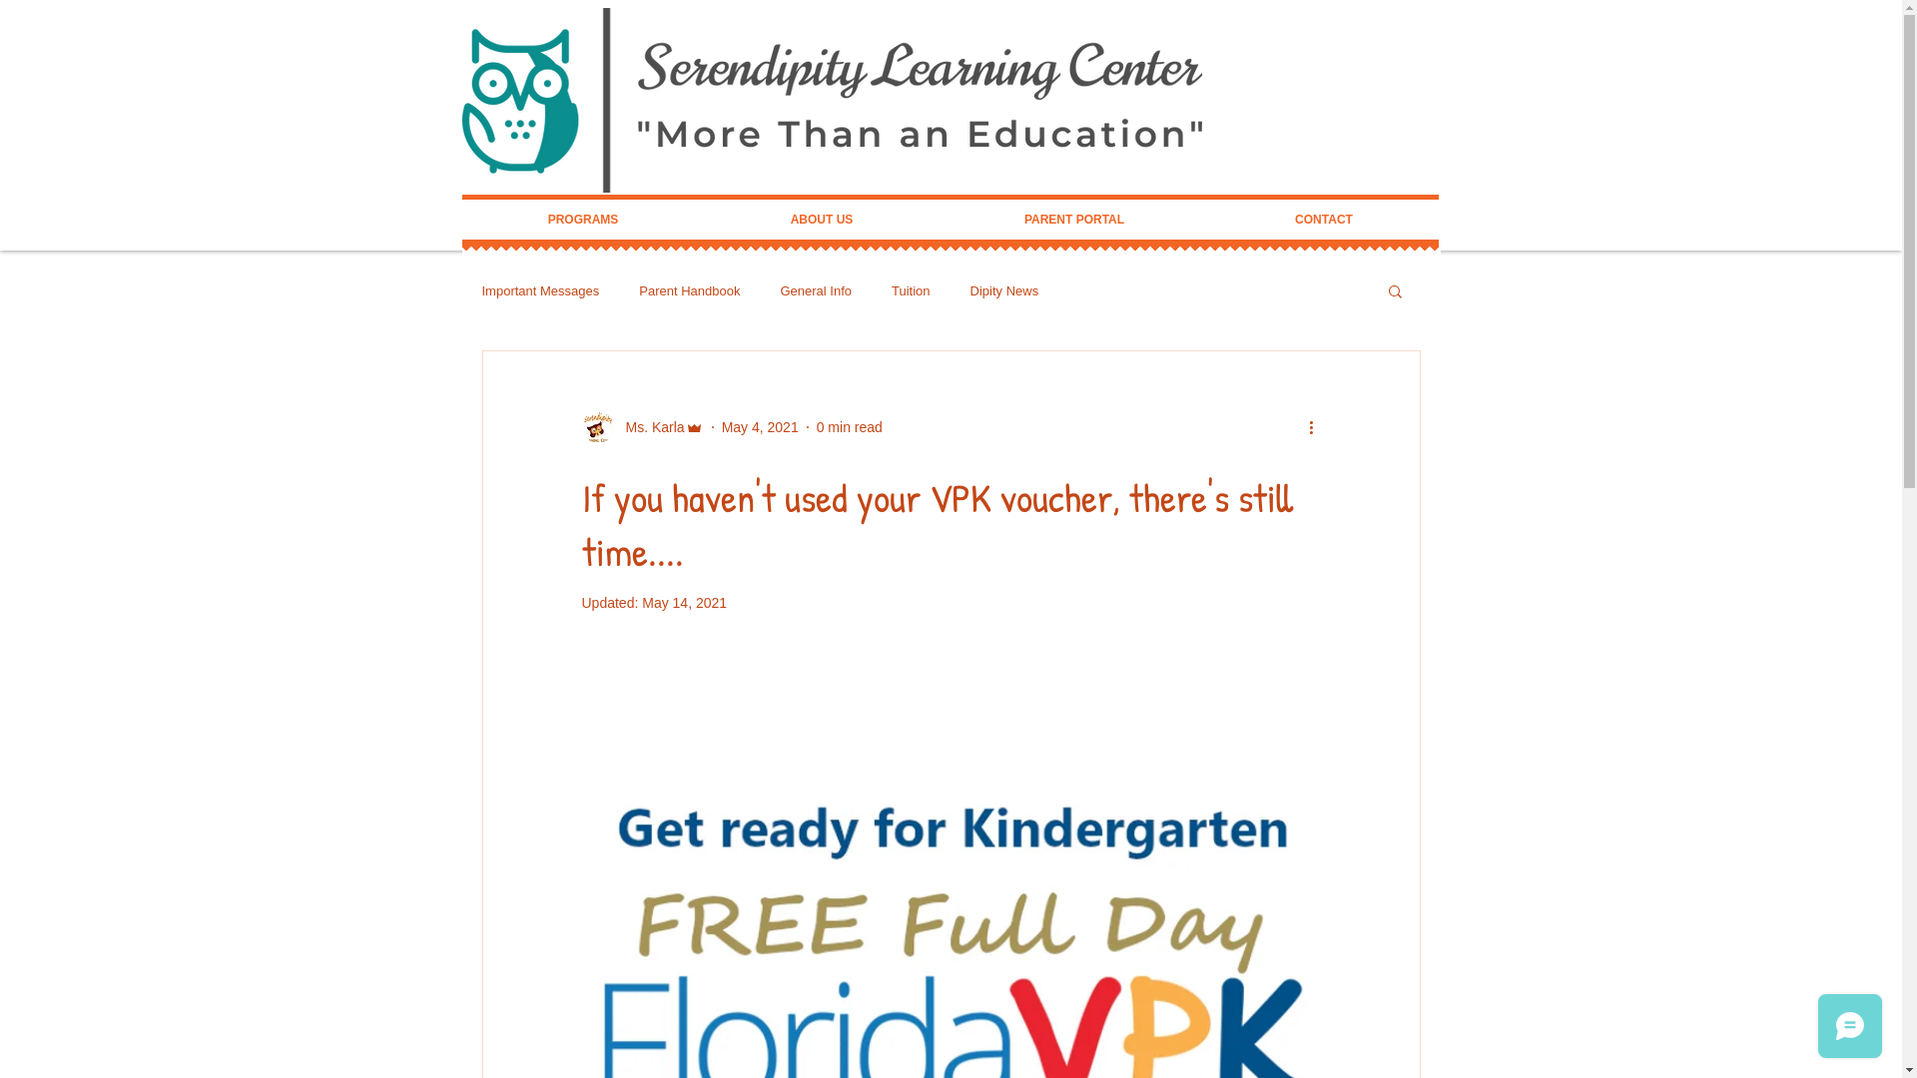 This screenshot has height=1078, width=1917. Describe the element at coordinates (911, 291) in the screenshot. I see `Tuition` at that location.